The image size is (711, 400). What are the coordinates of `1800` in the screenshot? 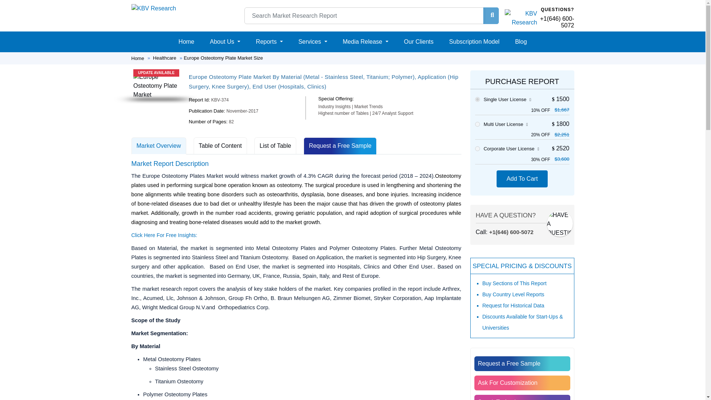 It's located at (477, 124).